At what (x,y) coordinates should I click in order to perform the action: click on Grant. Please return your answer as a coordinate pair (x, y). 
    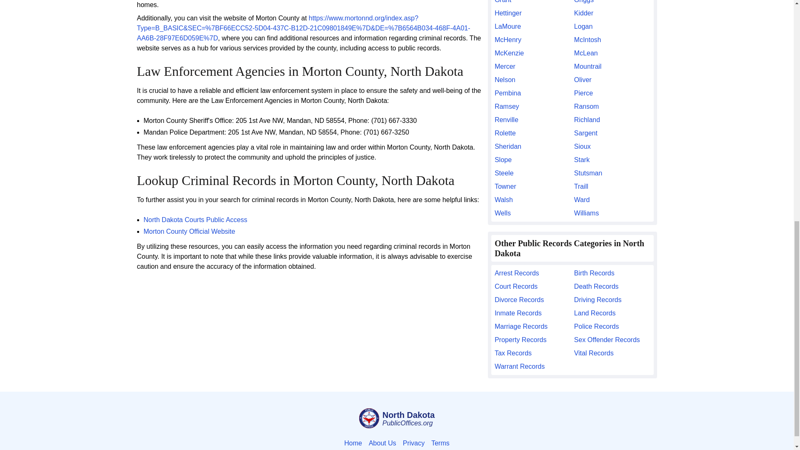
    Looking at the image, I should click on (532, 2).